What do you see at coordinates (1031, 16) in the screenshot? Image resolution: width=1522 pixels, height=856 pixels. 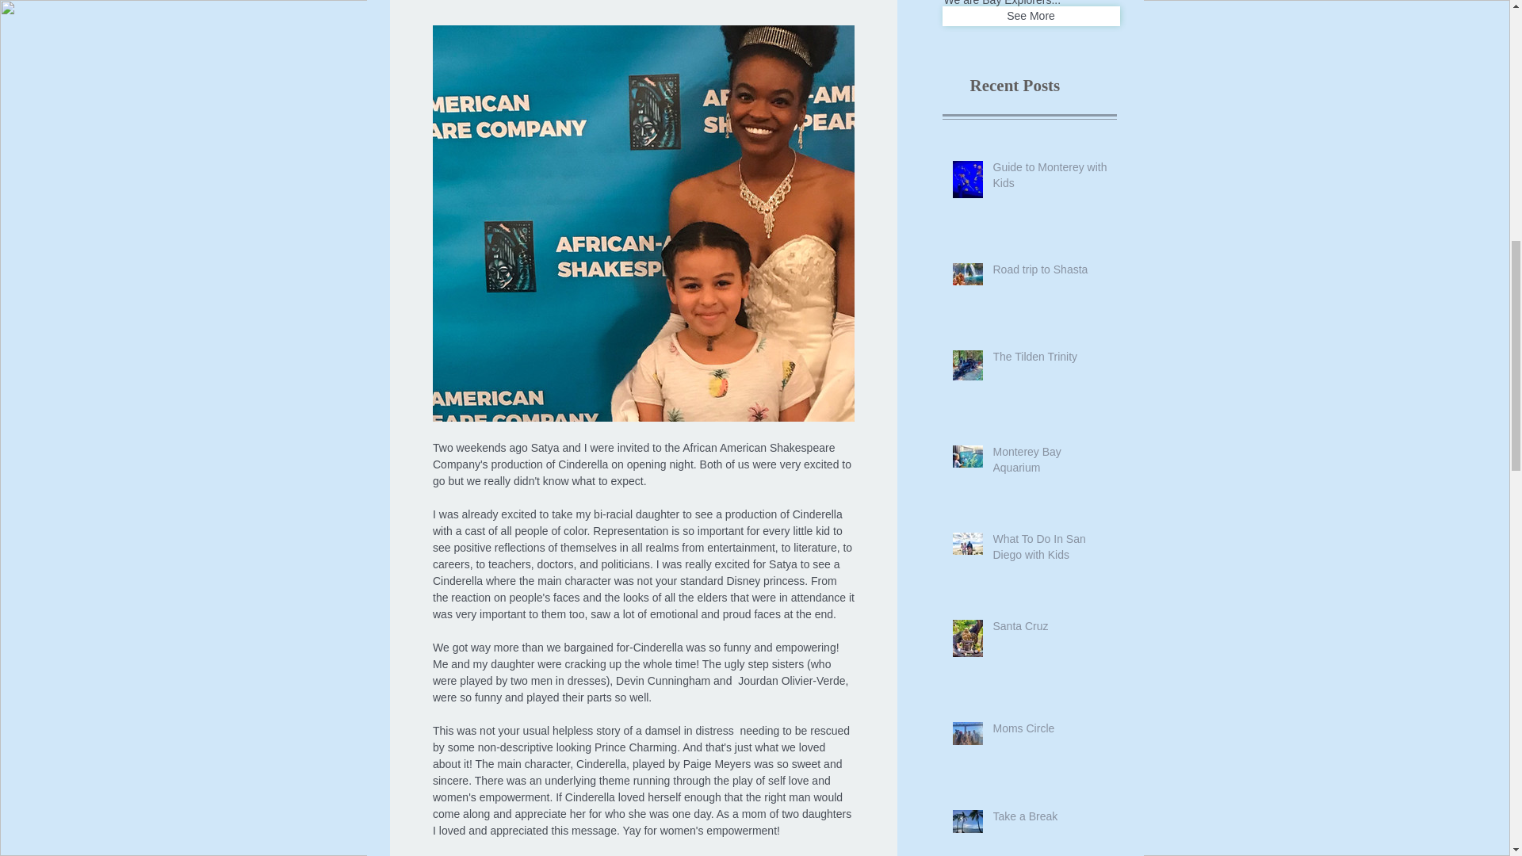 I see `See More` at bounding box center [1031, 16].